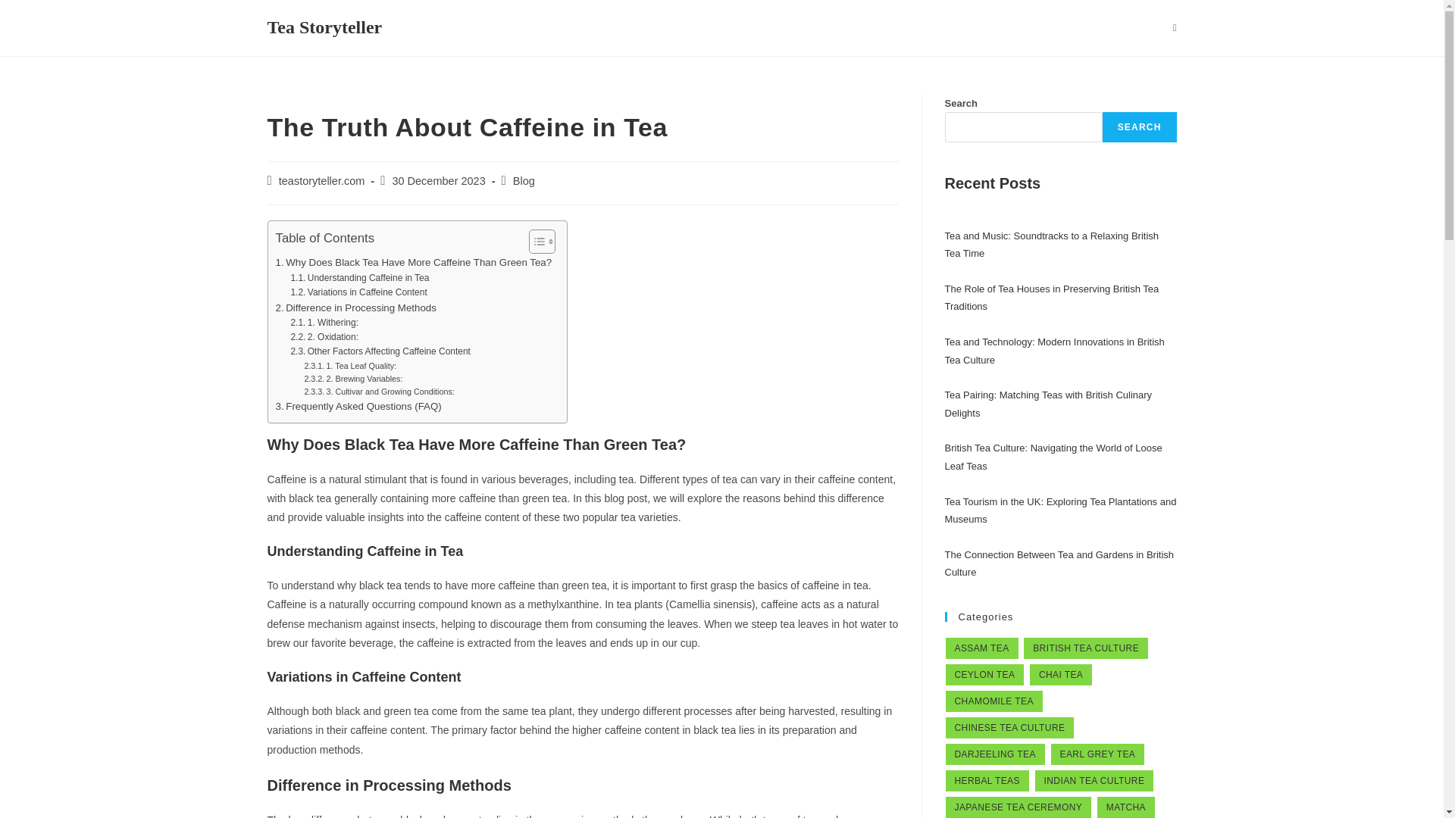 The width and height of the screenshot is (1455, 818). I want to click on Tea Storyteller, so click(324, 27).